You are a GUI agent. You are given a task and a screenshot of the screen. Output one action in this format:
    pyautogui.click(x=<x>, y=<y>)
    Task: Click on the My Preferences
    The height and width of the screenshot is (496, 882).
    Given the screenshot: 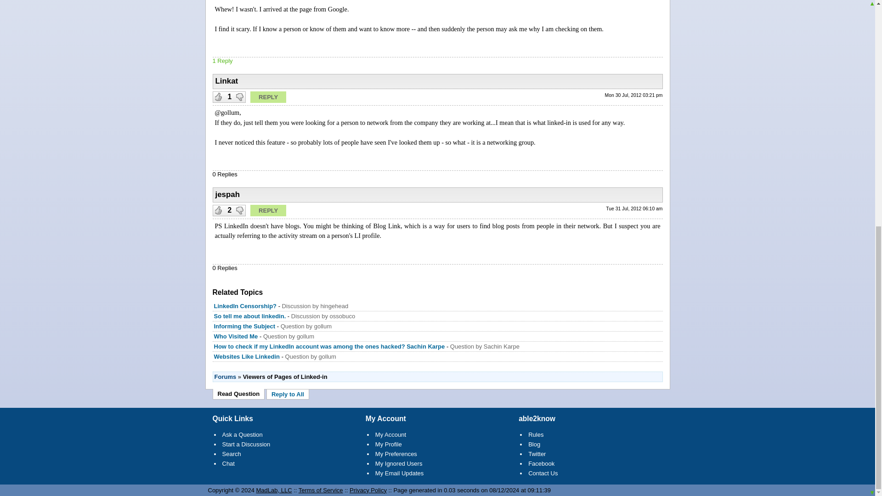 What is the action you would take?
    pyautogui.click(x=396, y=454)
    